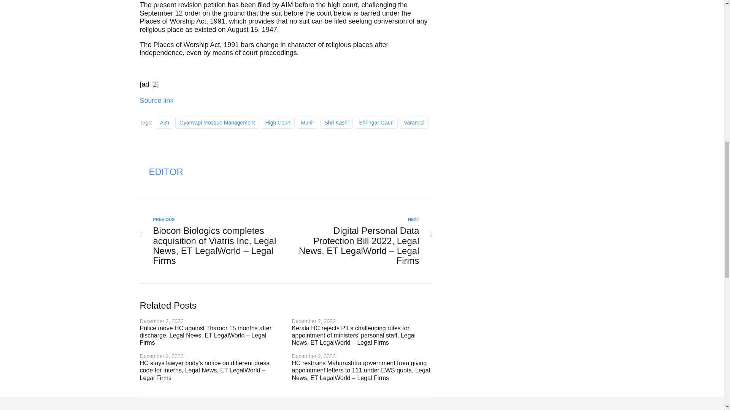 The width and height of the screenshot is (730, 410). Describe the element at coordinates (166, 172) in the screenshot. I see `EDITOR` at that location.